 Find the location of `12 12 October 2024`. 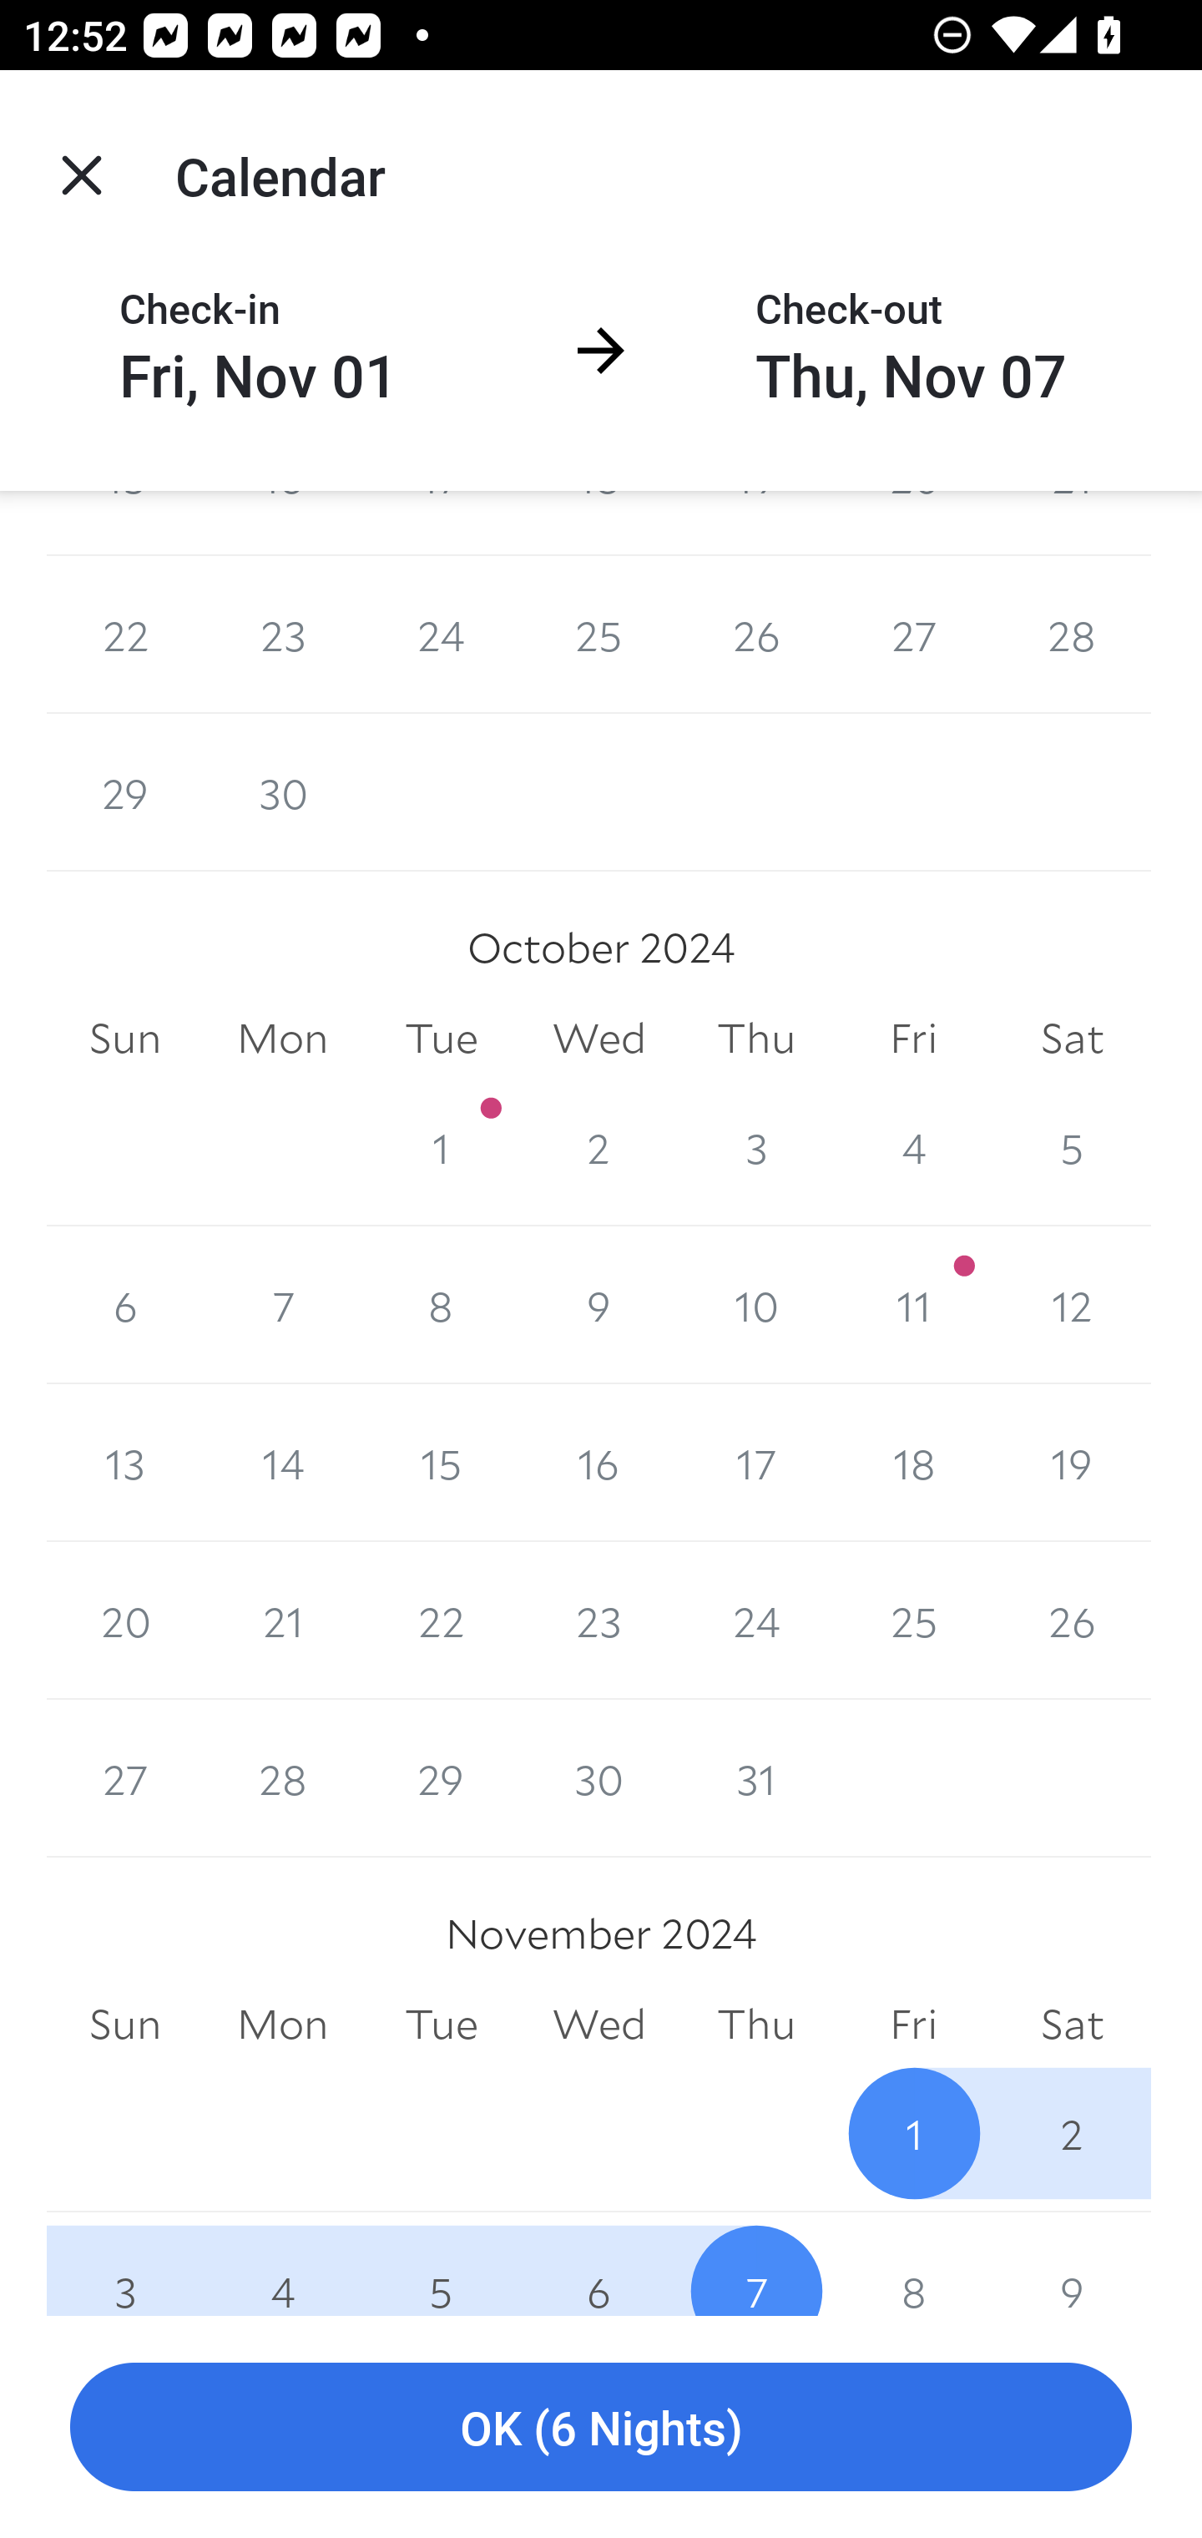

12 12 October 2024 is located at coordinates (1072, 1304).